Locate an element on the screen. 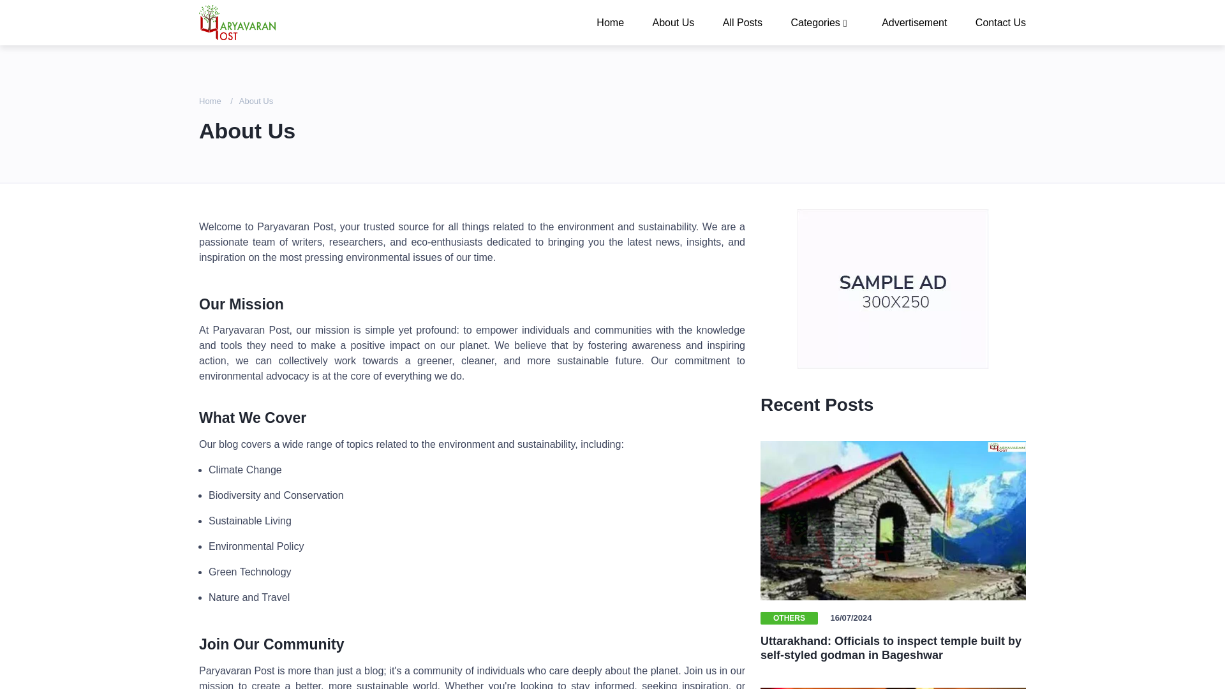 This screenshot has height=689, width=1225. Contact Us is located at coordinates (994, 22).